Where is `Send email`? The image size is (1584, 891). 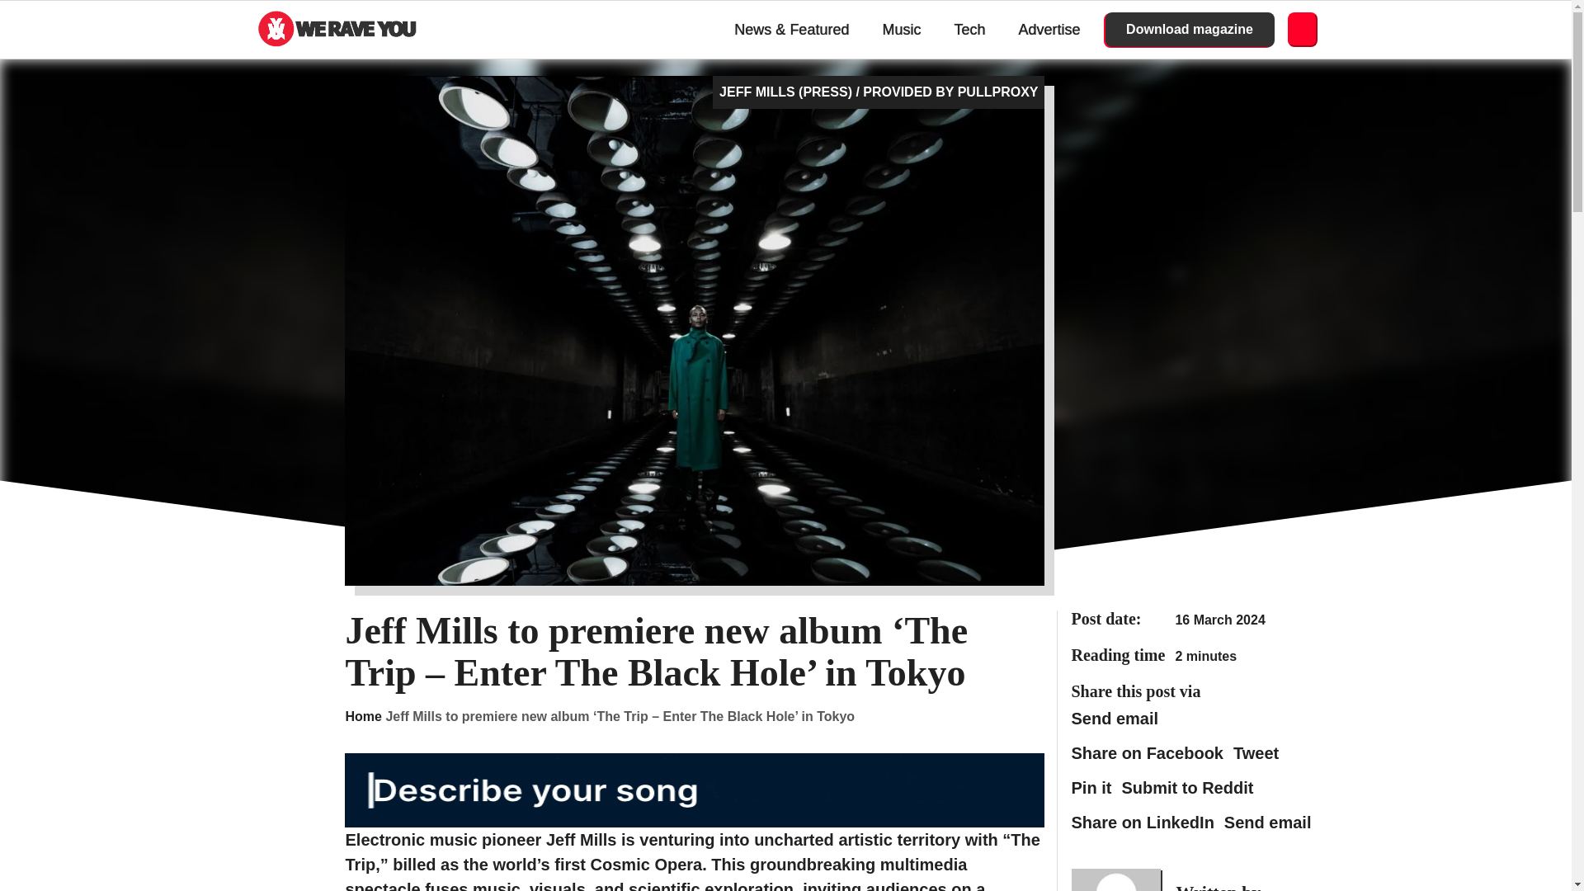
Send email is located at coordinates (1267, 822).